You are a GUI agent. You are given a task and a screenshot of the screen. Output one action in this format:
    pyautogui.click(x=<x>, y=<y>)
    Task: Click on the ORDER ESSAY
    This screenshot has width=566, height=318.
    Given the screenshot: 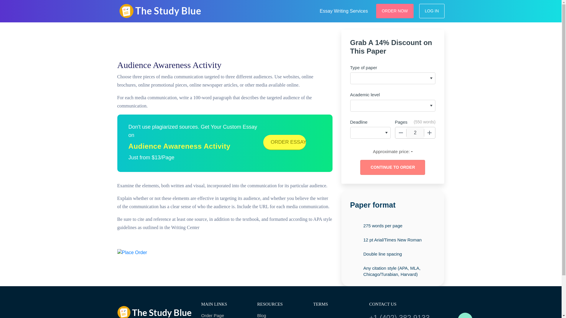 What is the action you would take?
    pyautogui.click(x=284, y=142)
    